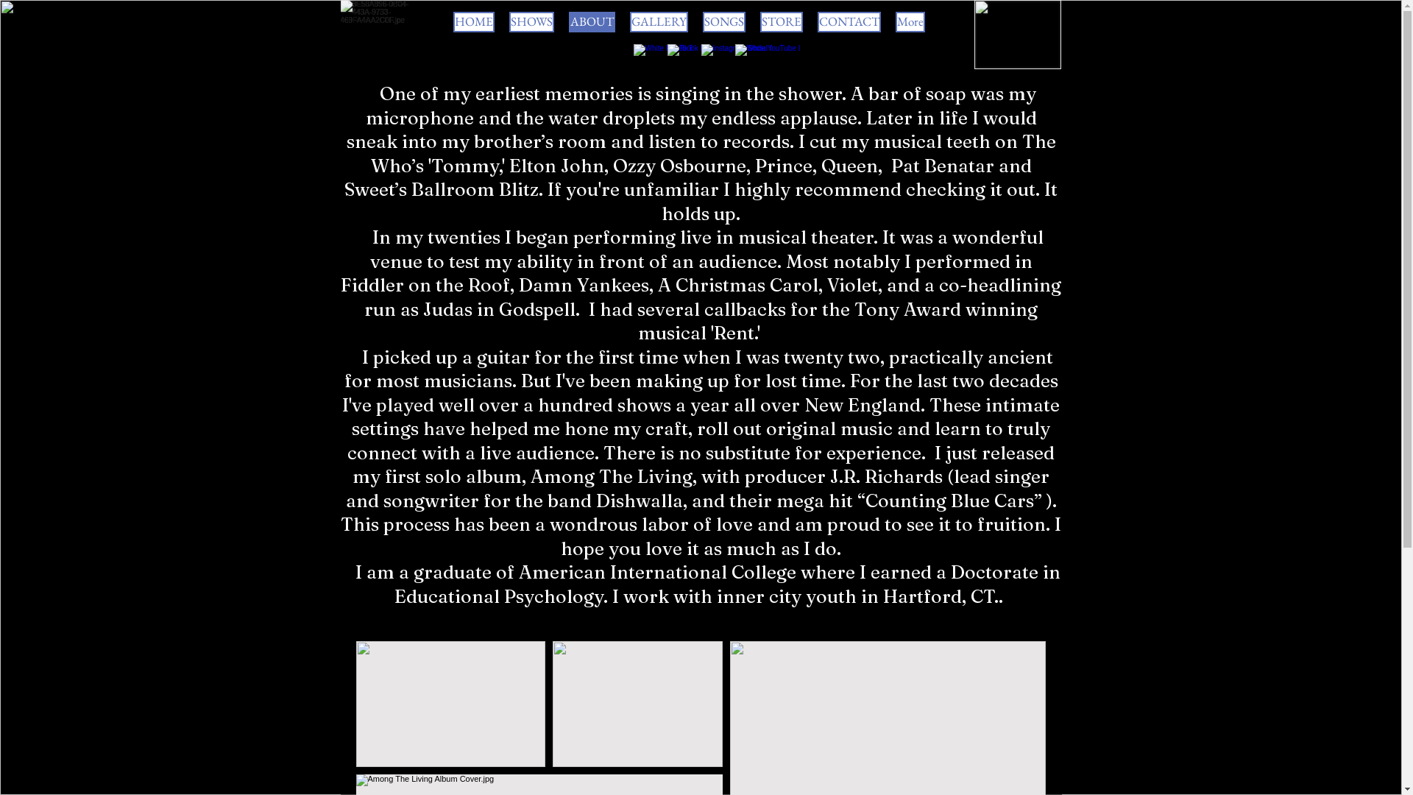  Describe the element at coordinates (531, 23) in the screenshot. I see `SHOWS` at that location.